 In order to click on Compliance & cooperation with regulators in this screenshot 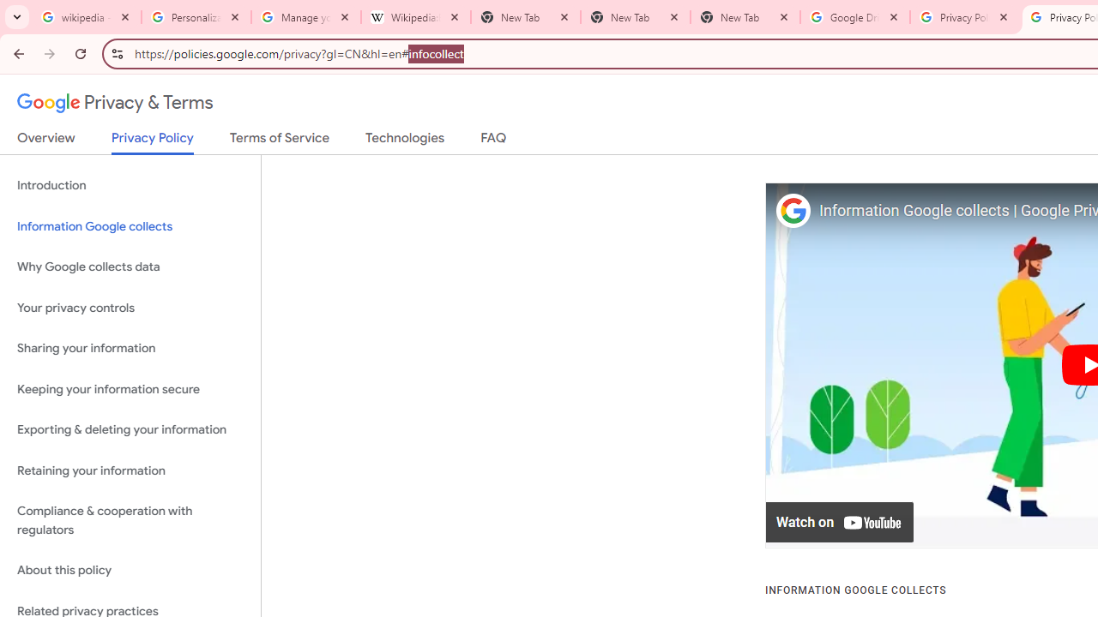, I will do `click(130, 521)`.